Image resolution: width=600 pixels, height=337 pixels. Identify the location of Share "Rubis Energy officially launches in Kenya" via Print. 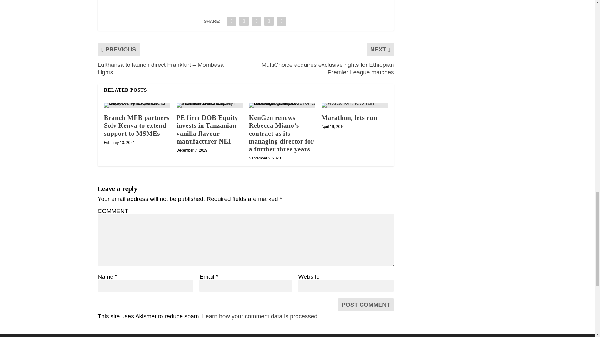
(282, 21).